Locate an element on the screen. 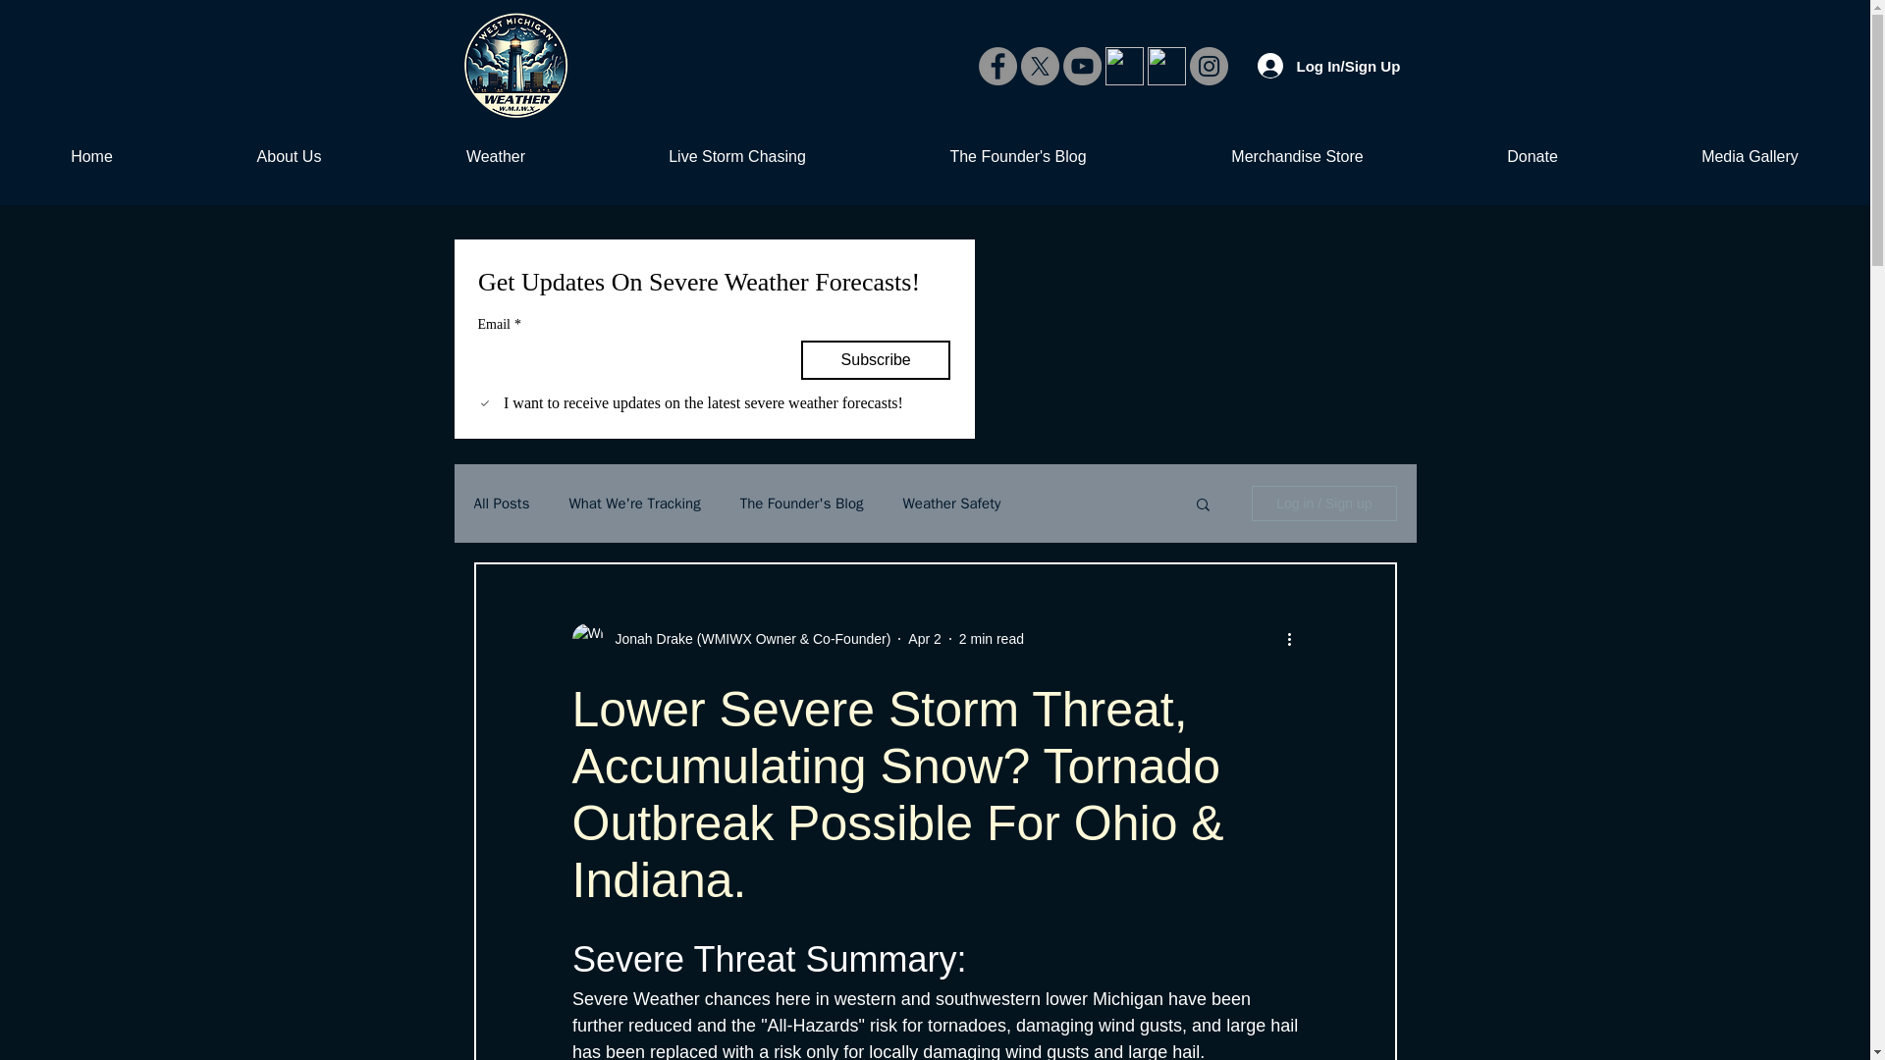  The Founder's Blog is located at coordinates (1017, 157).